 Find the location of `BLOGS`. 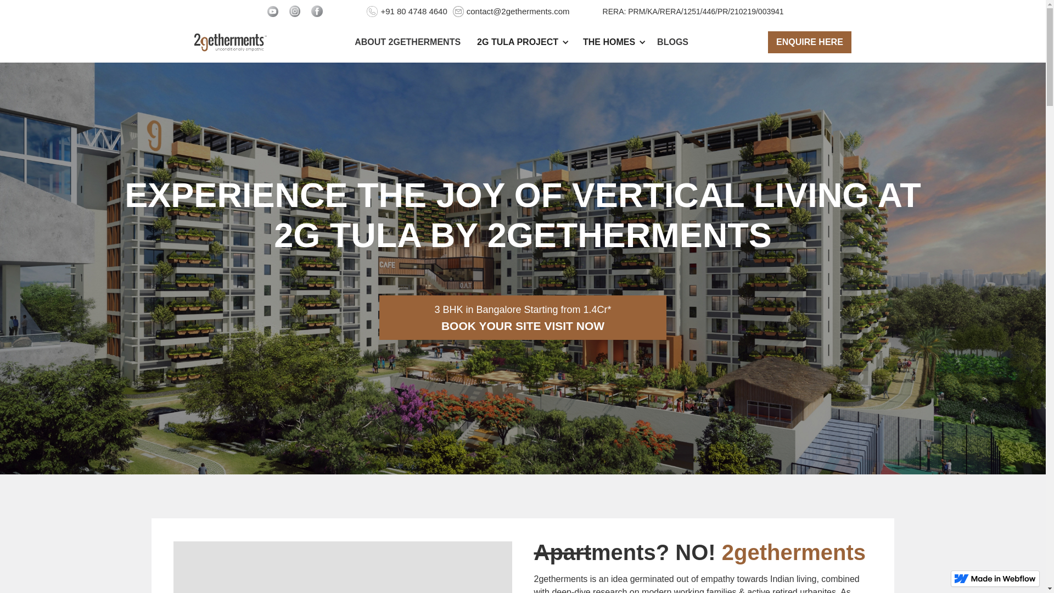

BLOGS is located at coordinates (673, 42).